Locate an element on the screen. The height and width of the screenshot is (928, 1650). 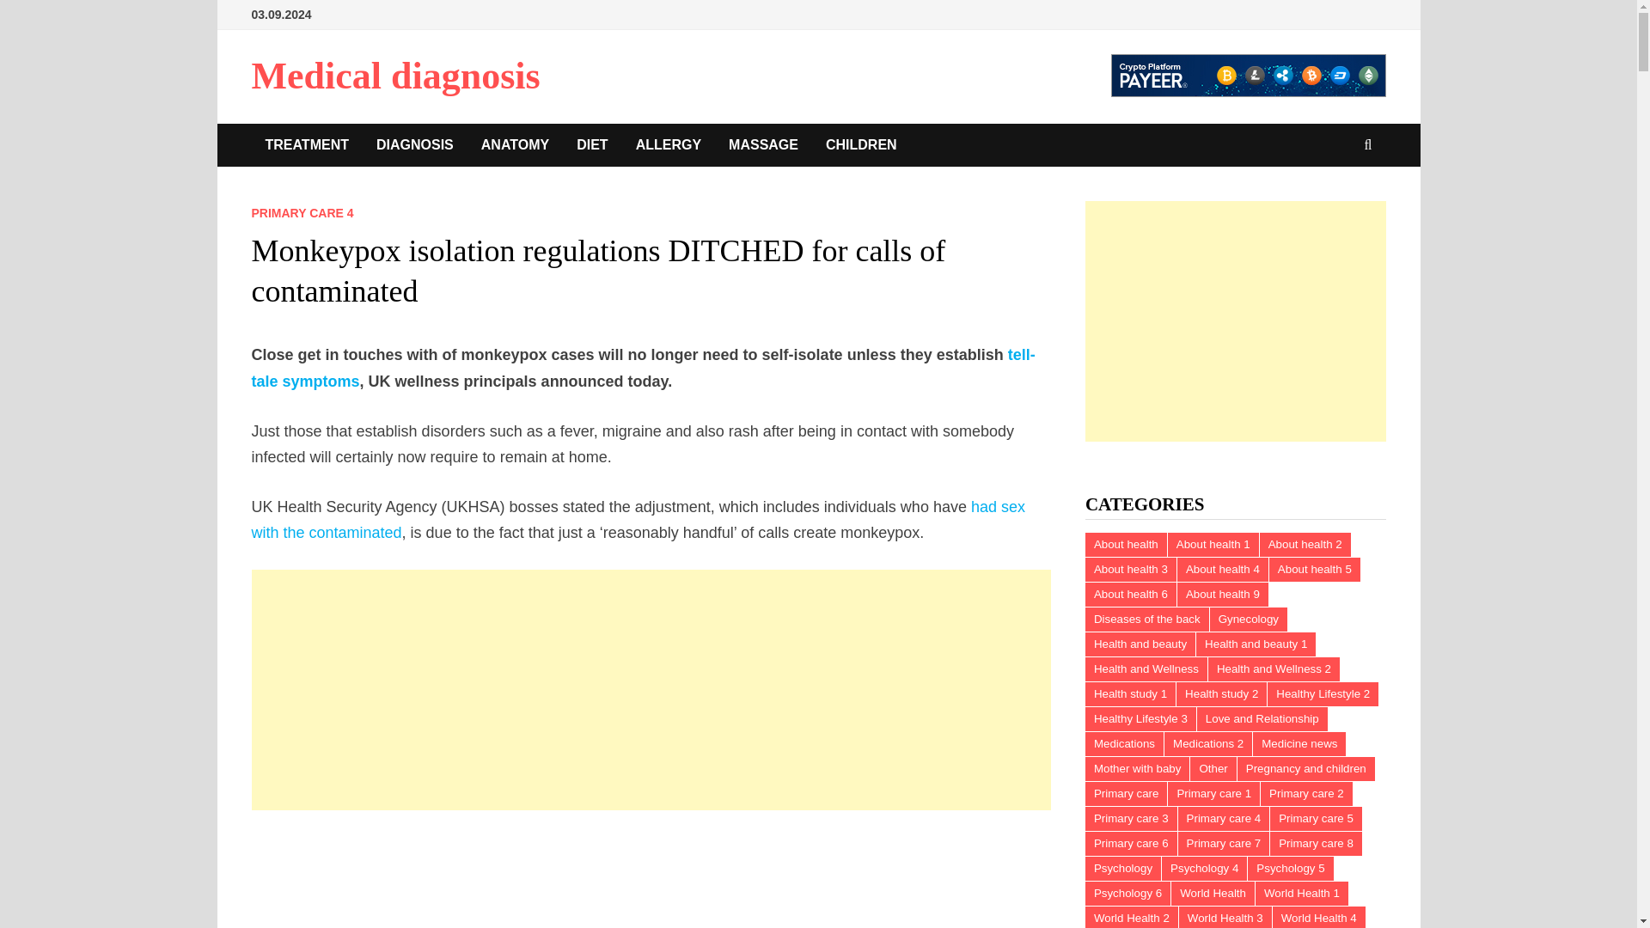
Advertisement is located at coordinates (1236, 321).